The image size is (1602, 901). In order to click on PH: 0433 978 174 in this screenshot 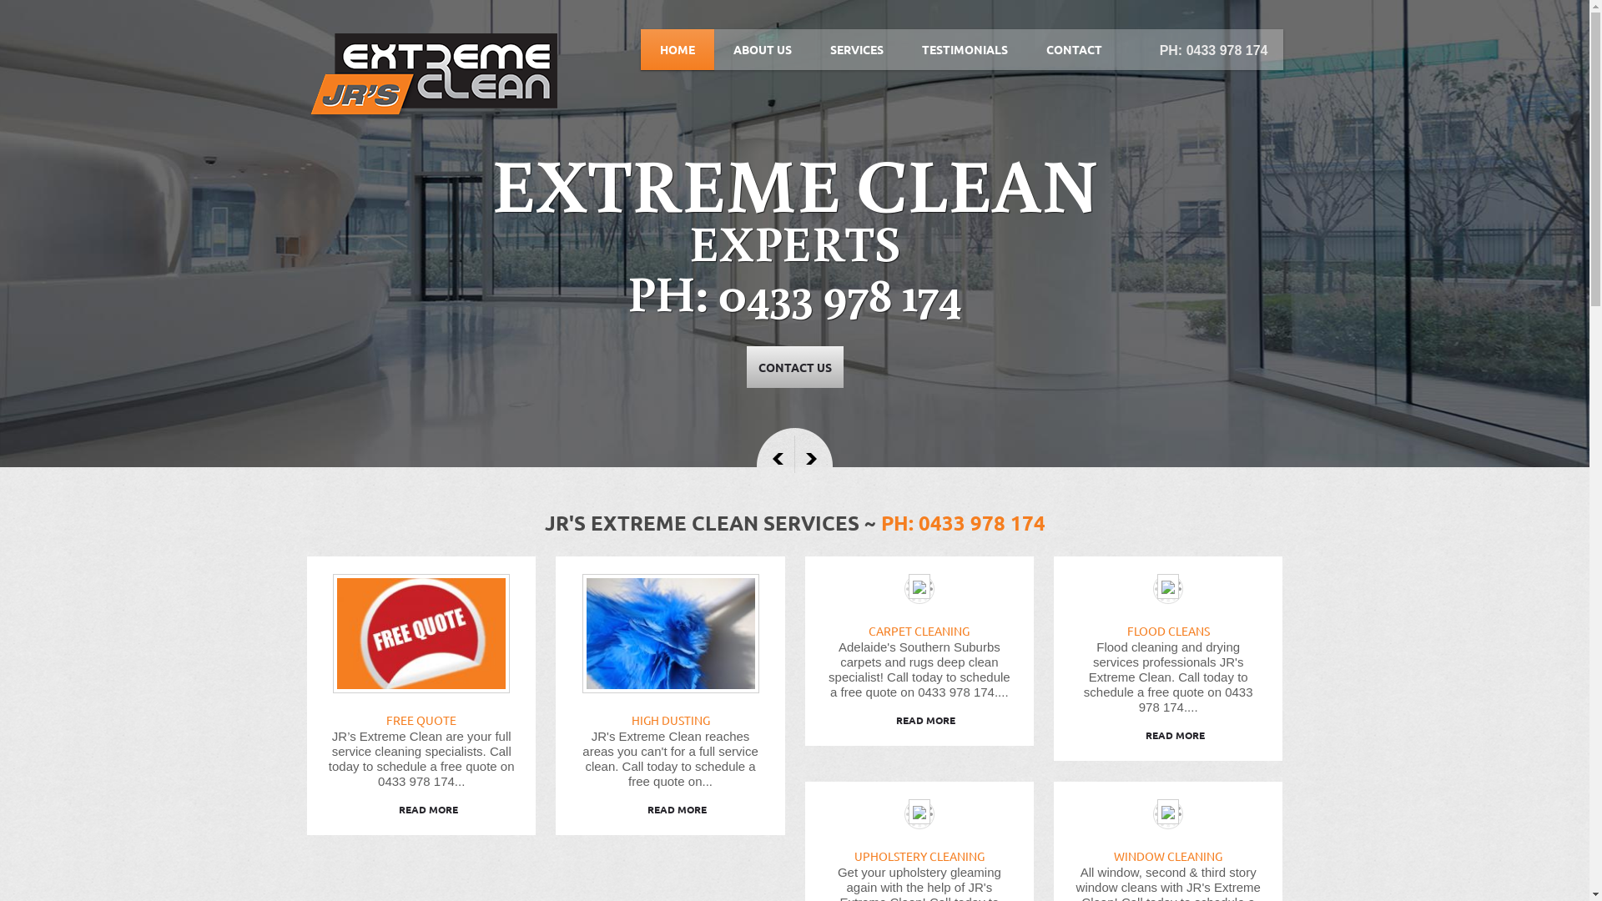, I will do `click(963, 522)`.